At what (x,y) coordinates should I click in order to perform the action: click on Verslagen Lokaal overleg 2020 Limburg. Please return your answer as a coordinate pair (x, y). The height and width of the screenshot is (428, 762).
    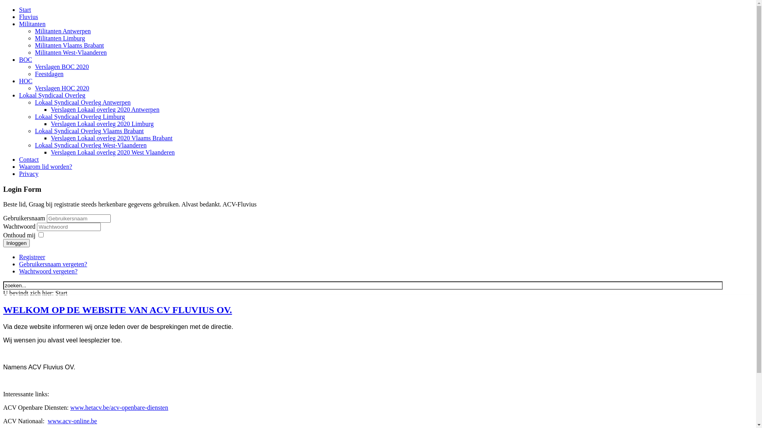
    Looking at the image, I should click on (102, 124).